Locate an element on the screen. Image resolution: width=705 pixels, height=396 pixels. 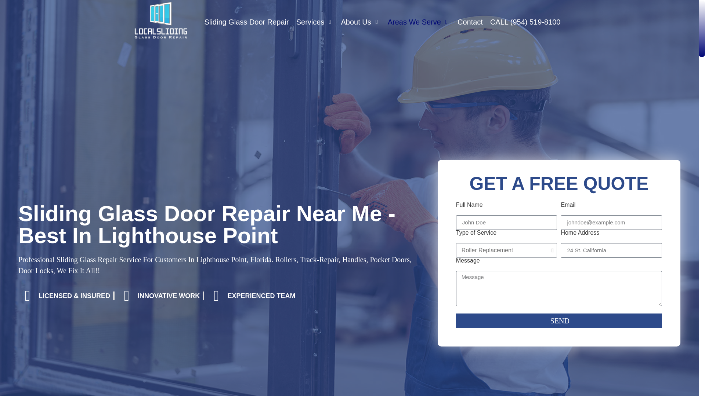
Contact is located at coordinates (470, 22).